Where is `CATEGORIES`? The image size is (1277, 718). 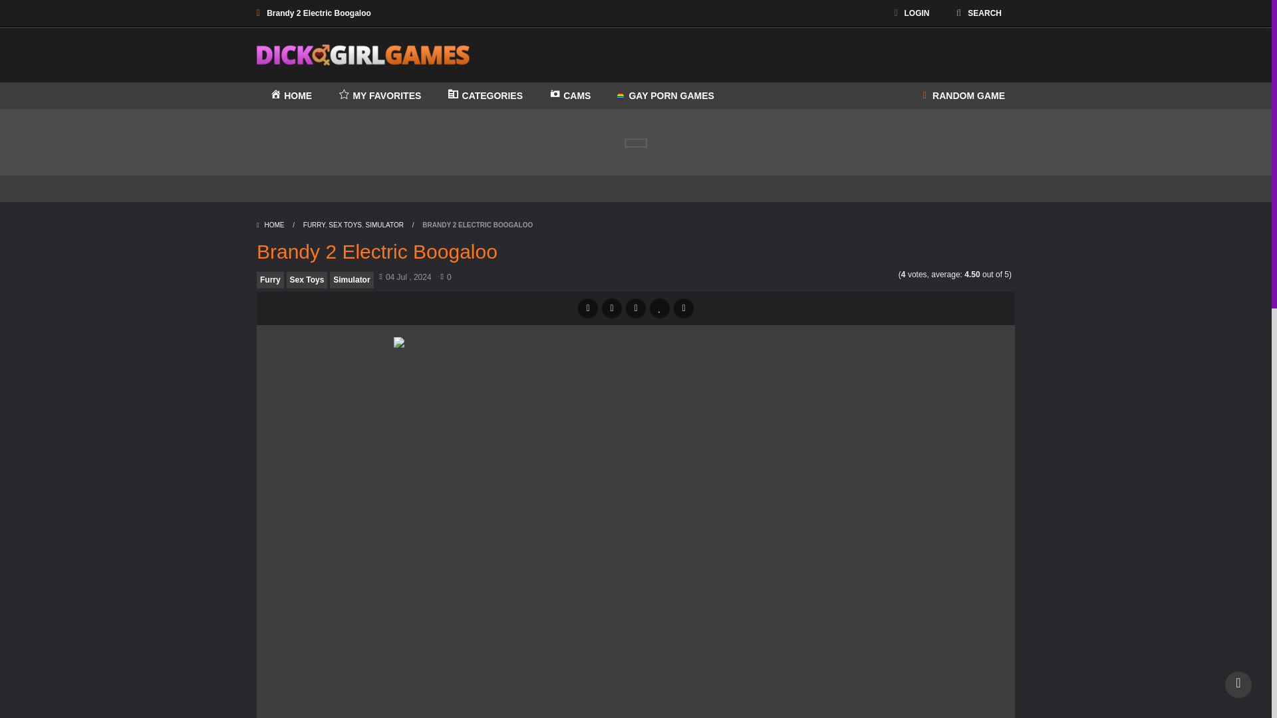 CATEGORIES is located at coordinates (485, 96).